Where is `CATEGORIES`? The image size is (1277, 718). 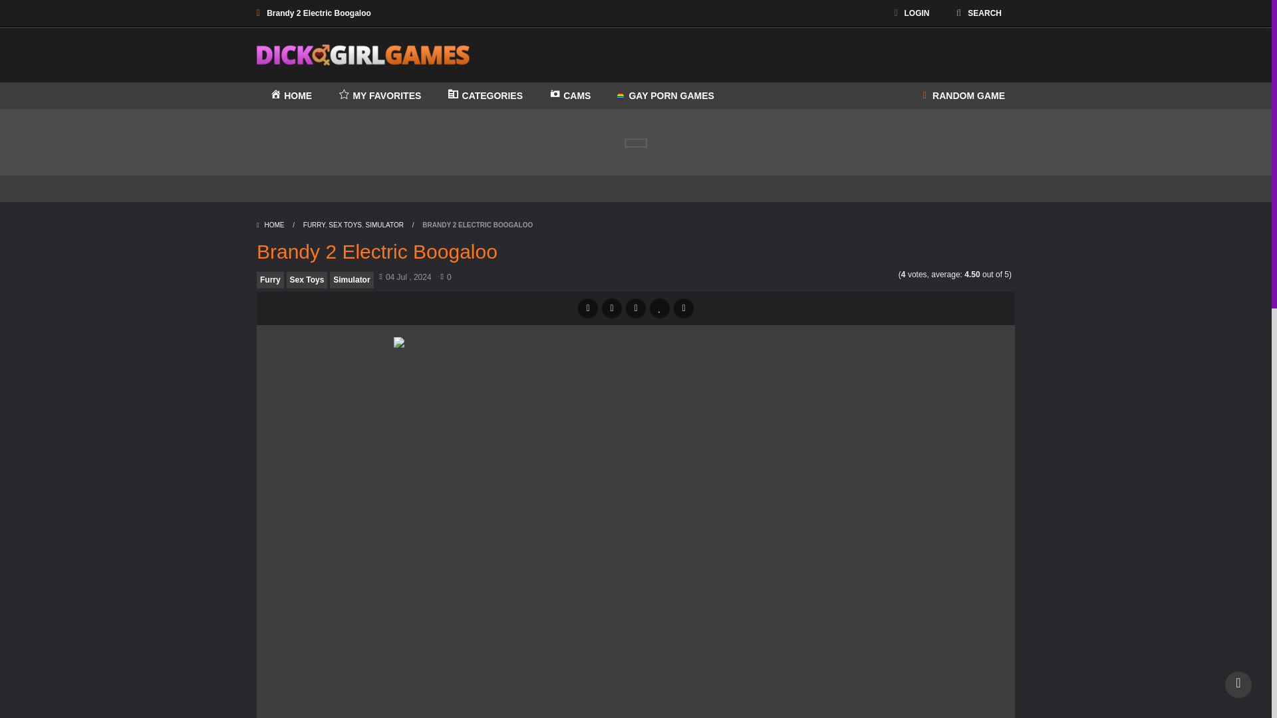 CATEGORIES is located at coordinates (485, 96).